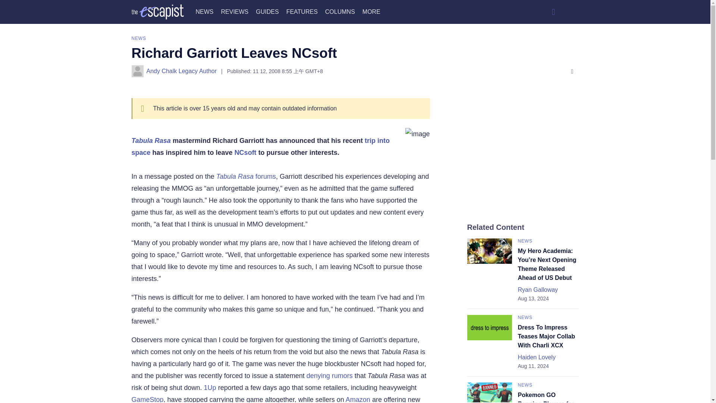 Image resolution: width=716 pixels, height=403 pixels. Describe the element at coordinates (340, 11) in the screenshot. I see `COLUMNS` at that location.